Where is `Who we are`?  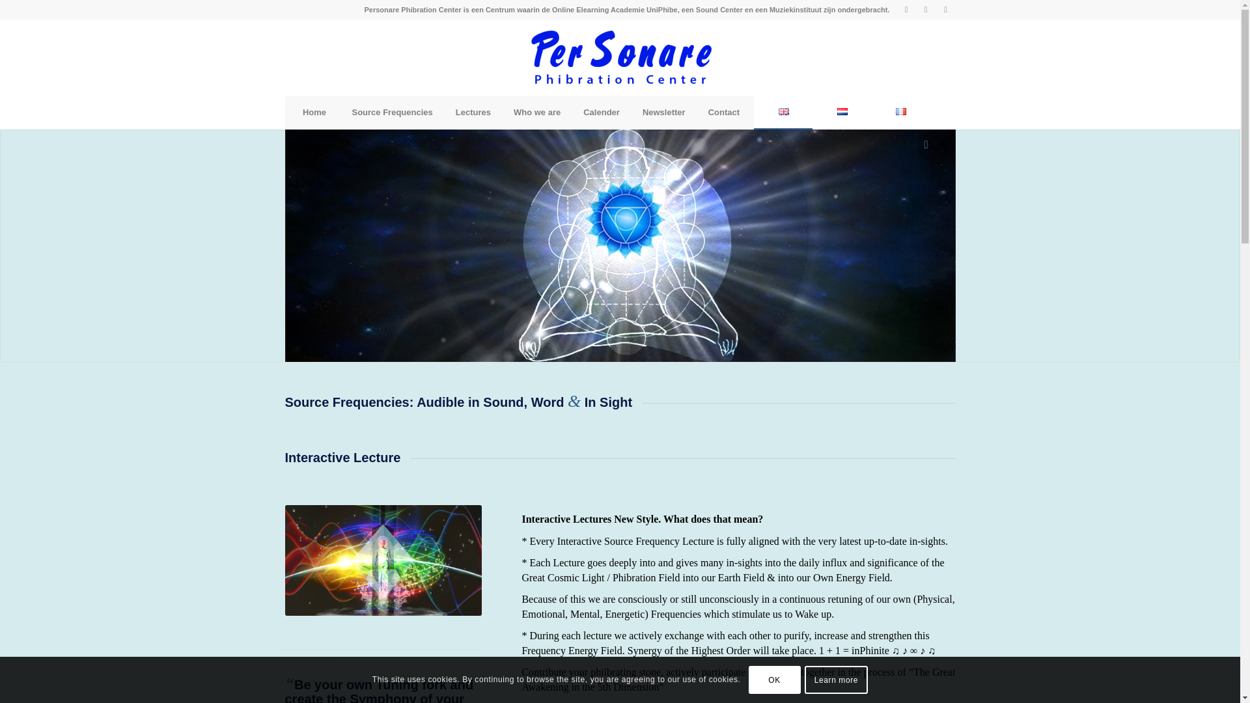 Who we are is located at coordinates (536, 112).